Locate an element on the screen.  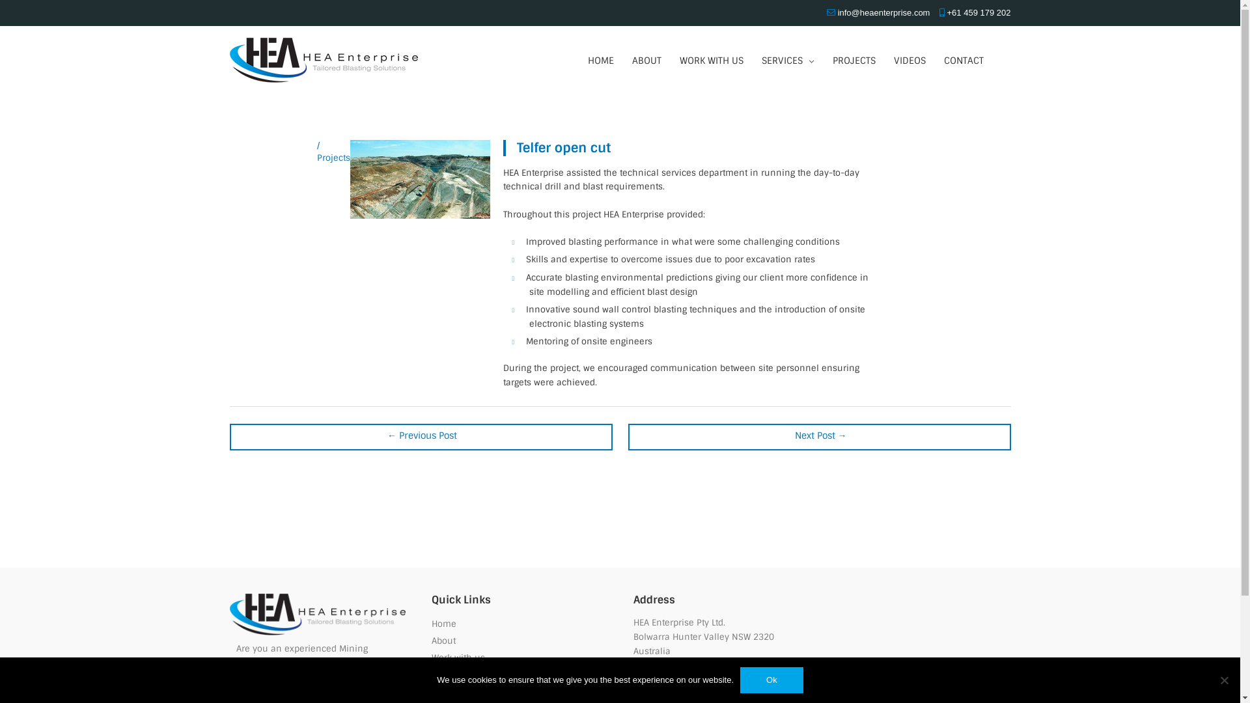
VIDEOS is located at coordinates (909, 60).